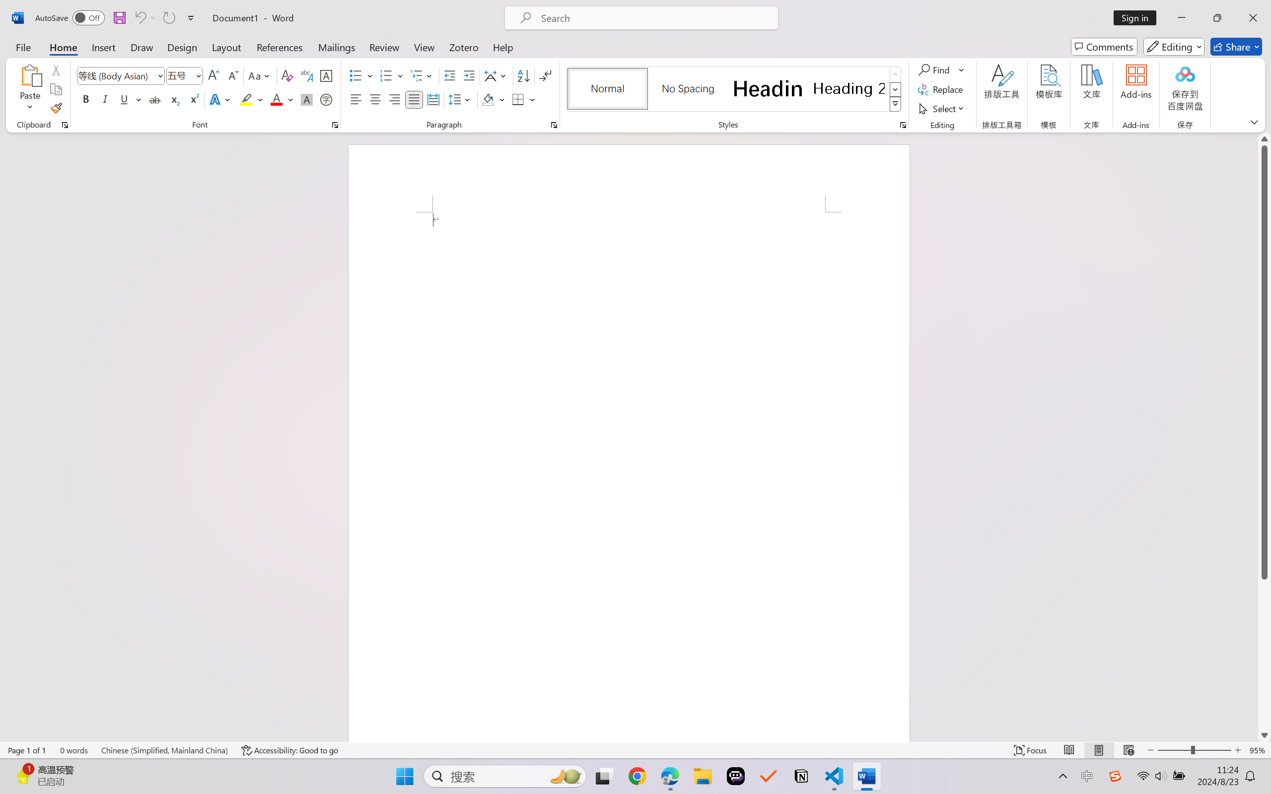 The image size is (1271, 794). I want to click on Language Chinese (Simplified, Mainland China), so click(165, 750).